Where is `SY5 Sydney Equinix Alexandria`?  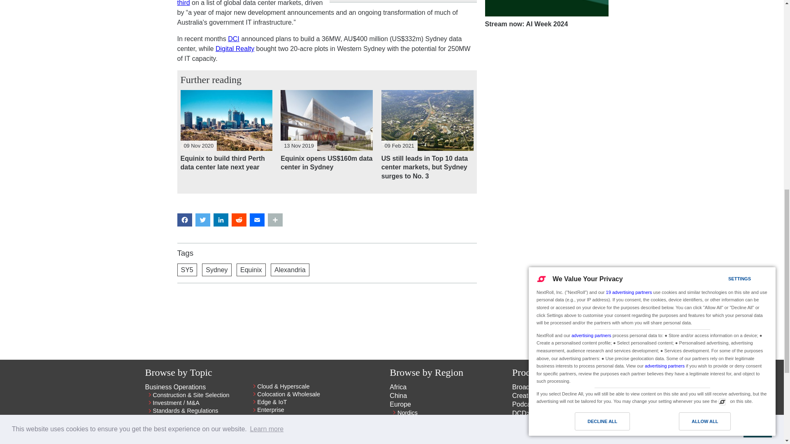
SY5 Sydney Equinix Alexandria is located at coordinates (327, 270).